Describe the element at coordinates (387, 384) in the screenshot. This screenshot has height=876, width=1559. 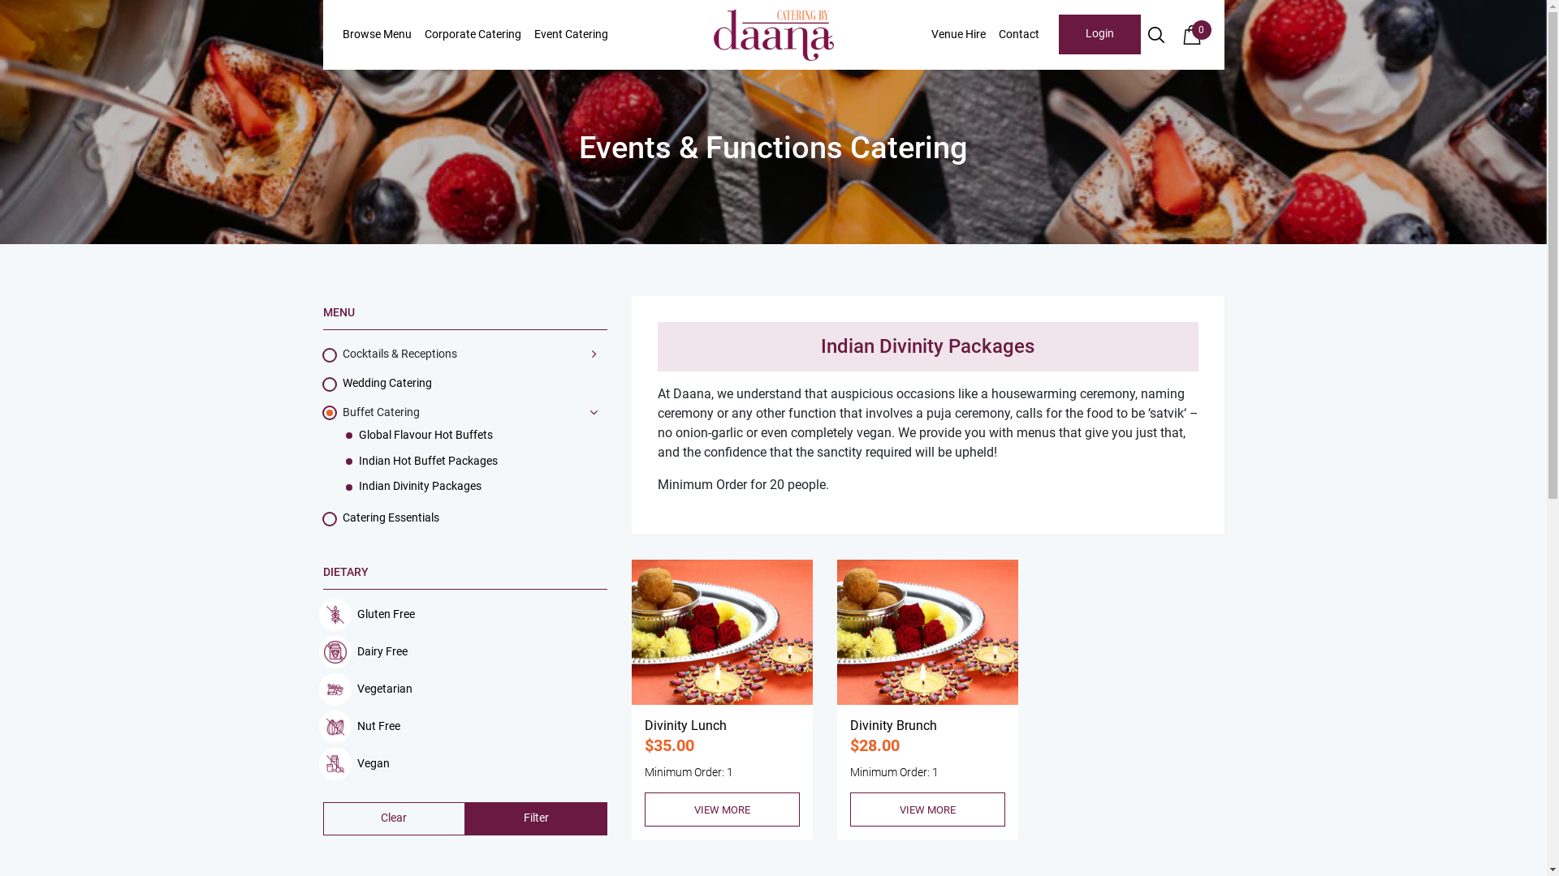
I see `Wedding Catering` at that location.